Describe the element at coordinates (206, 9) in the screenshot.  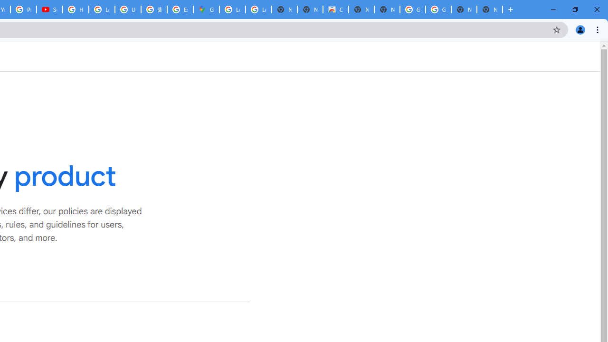
I see `Google Maps` at that location.